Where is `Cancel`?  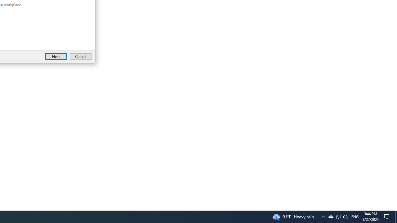
Cancel is located at coordinates (81, 56).